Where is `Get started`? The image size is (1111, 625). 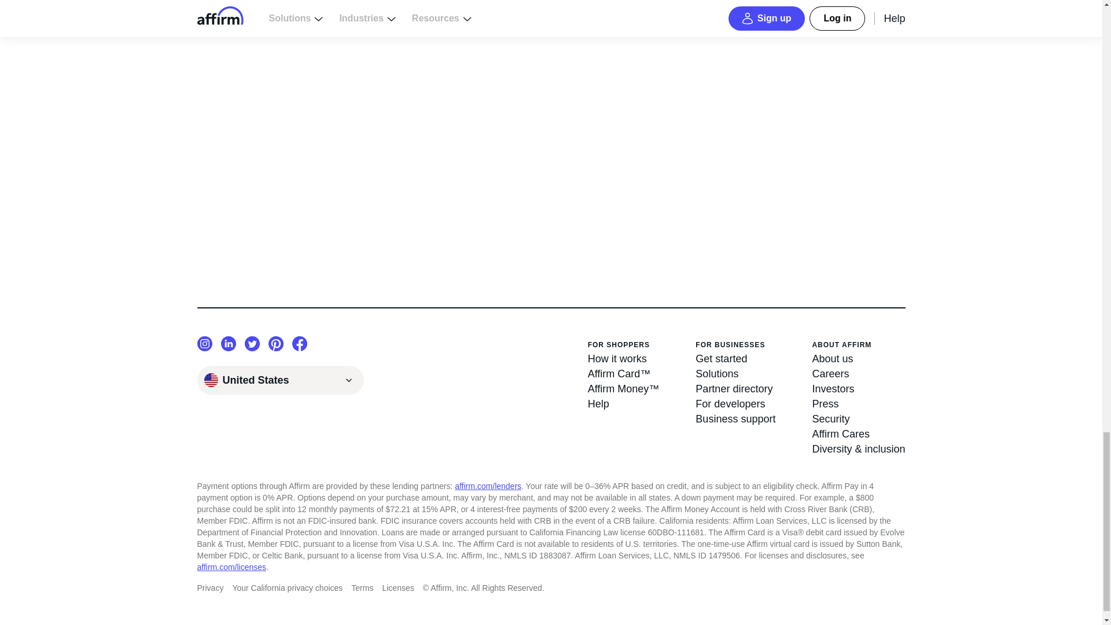 Get started is located at coordinates (735, 358).